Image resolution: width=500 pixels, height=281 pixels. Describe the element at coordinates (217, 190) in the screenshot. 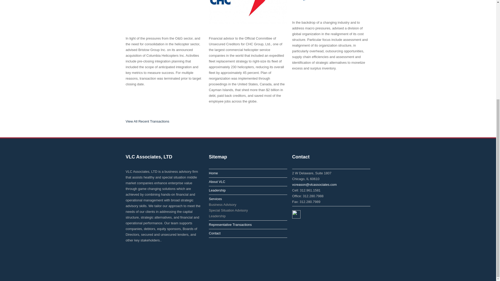

I see `Leadership` at that location.